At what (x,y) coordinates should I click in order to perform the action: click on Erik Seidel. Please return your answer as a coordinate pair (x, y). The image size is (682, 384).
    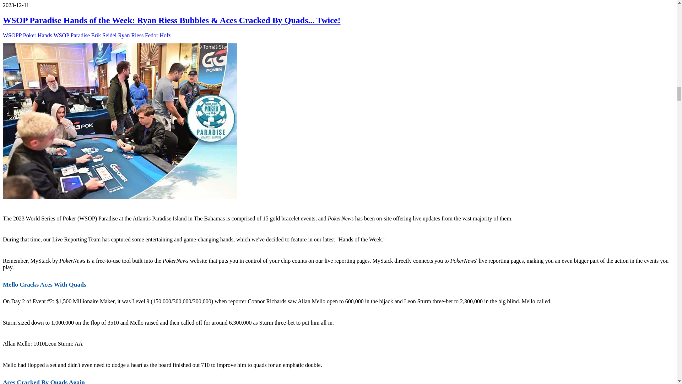
    Looking at the image, I should click on (104, 35).